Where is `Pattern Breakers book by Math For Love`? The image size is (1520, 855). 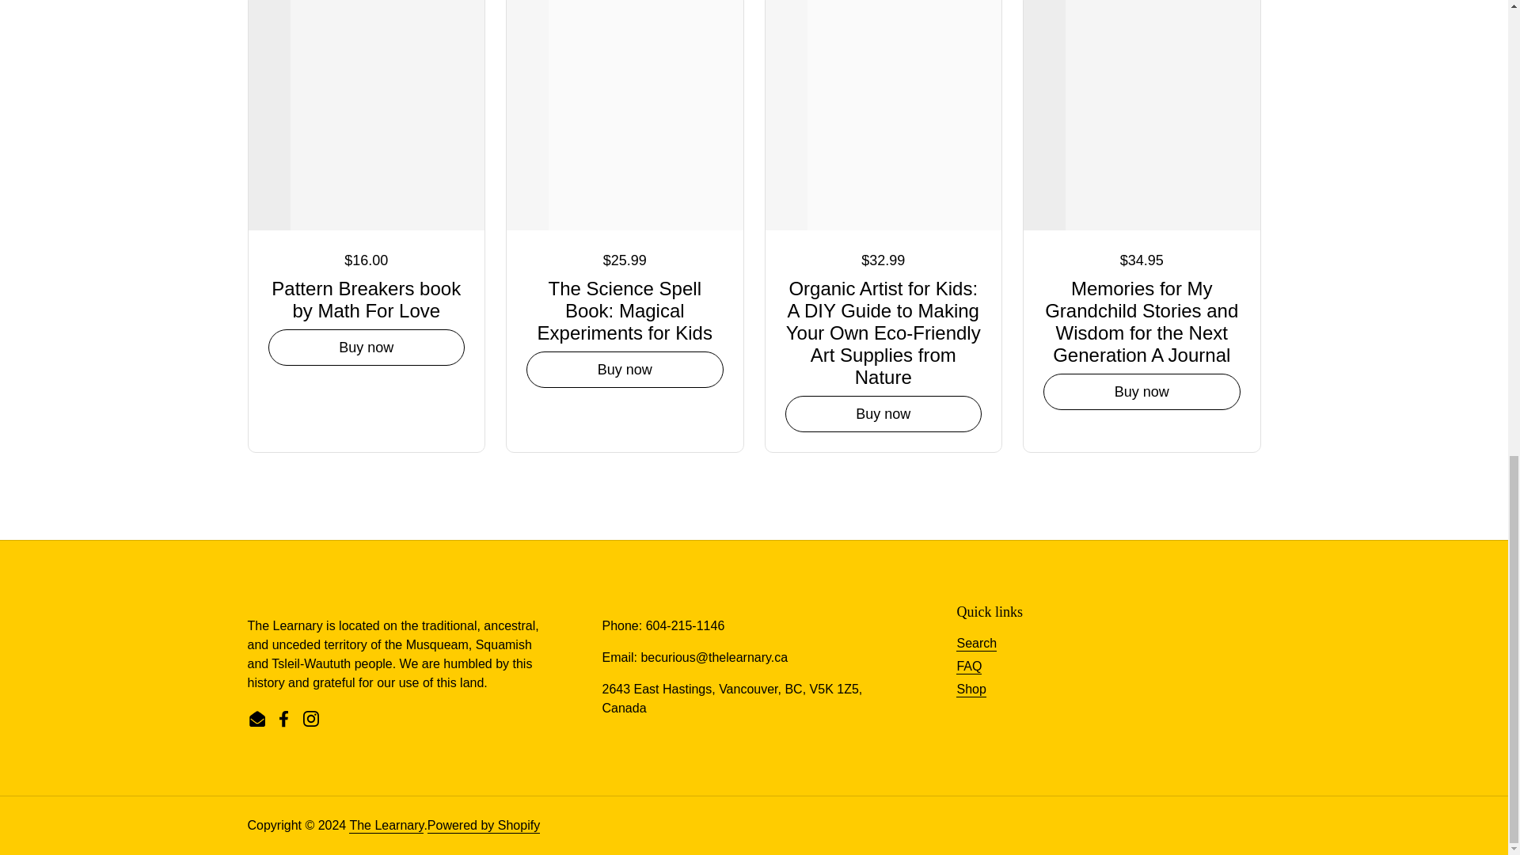
Pattern Breakers book by Math For Love is located at coordinates (366, 301).